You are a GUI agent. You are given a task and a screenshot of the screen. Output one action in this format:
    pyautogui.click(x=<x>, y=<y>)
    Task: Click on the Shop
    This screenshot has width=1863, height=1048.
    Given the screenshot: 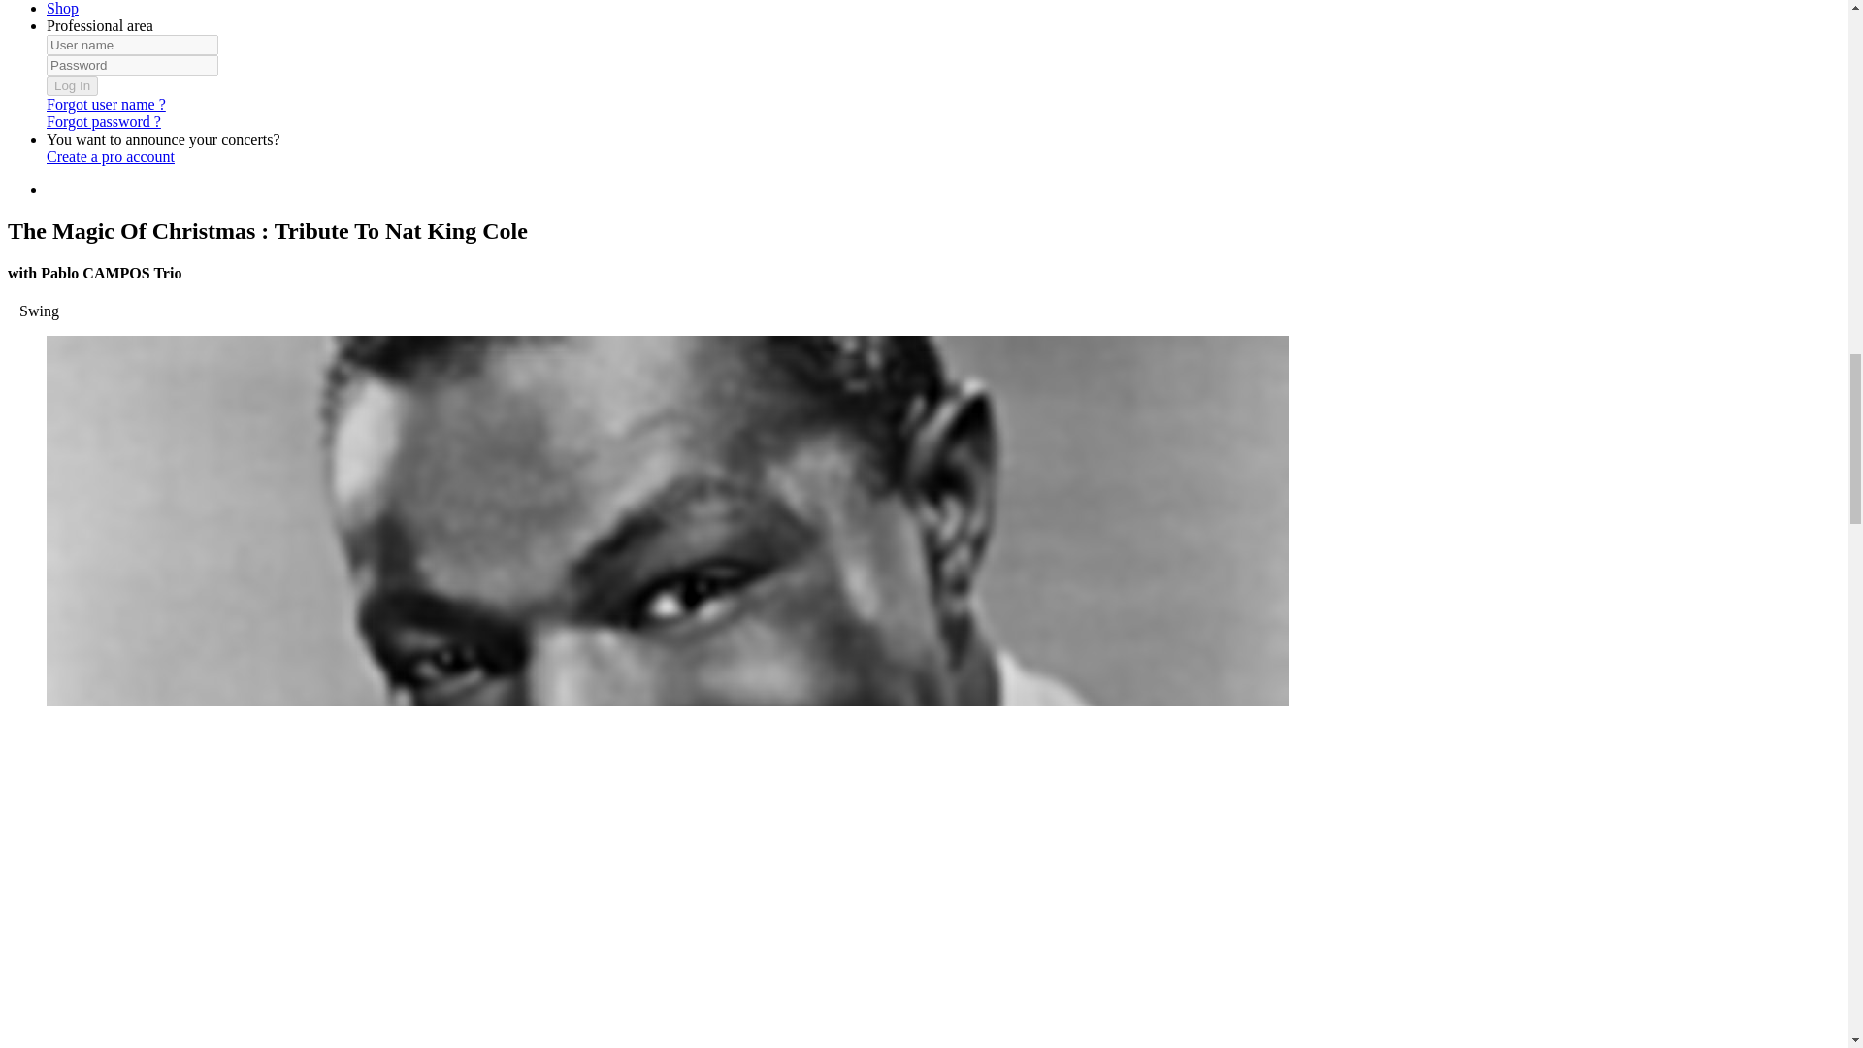 What is the action you would take?
    pyautogui.click(x=62, y=8)
    